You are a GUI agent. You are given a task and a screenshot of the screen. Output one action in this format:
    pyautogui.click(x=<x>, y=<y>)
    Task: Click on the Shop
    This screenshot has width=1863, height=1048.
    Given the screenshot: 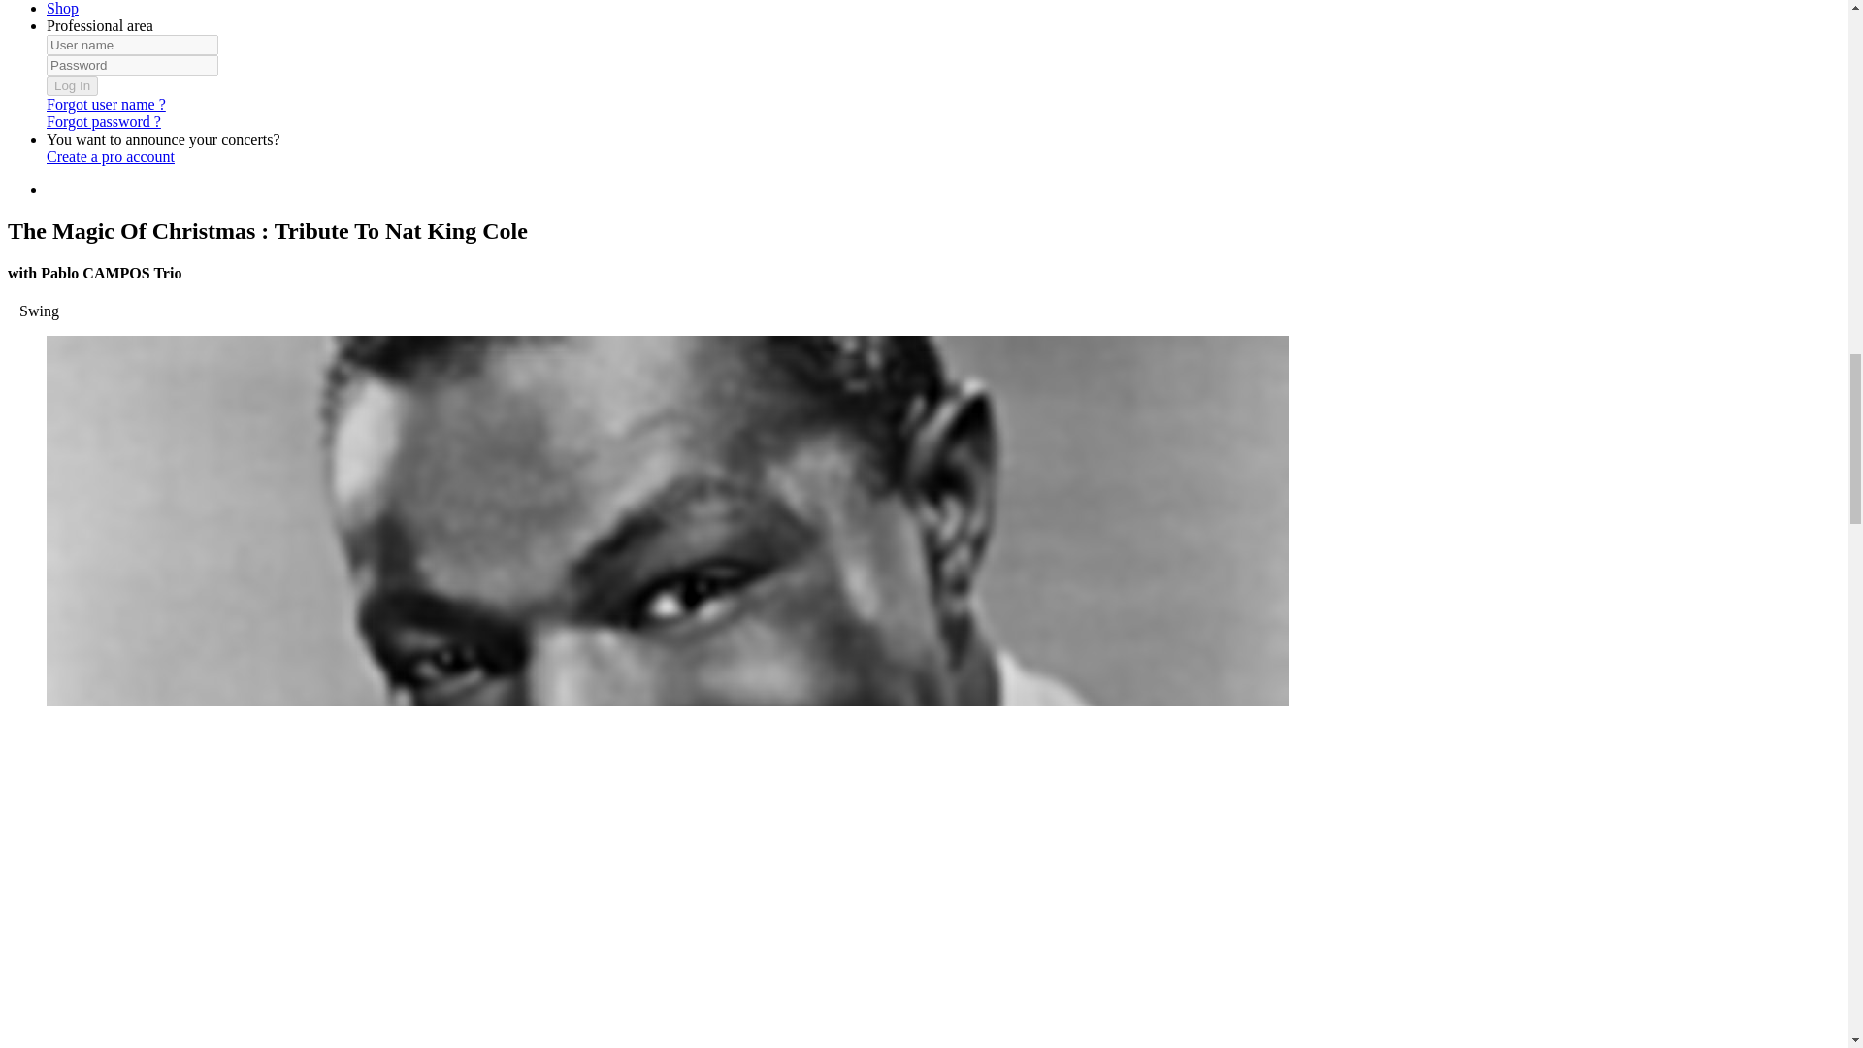 What is the action you would take?
    pyautogui.click(x=62, y=8)
    